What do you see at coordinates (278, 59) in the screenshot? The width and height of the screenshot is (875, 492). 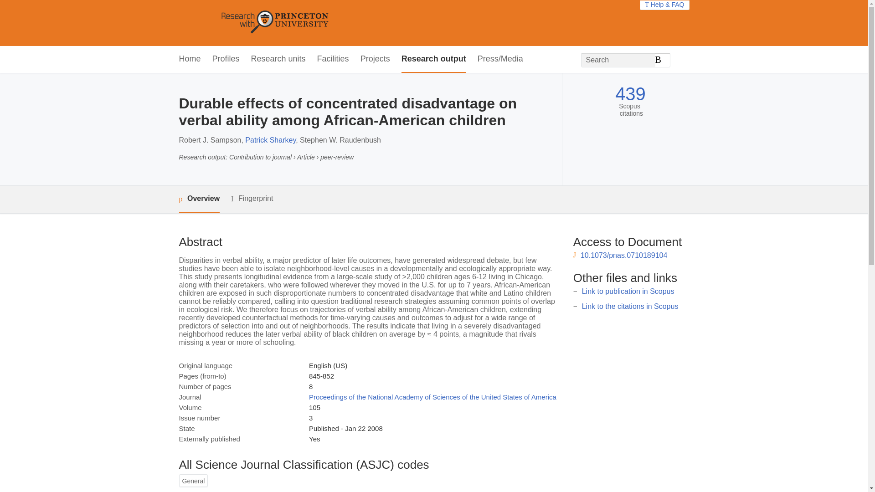 I see `Research units` at bounding box center [278, 59].